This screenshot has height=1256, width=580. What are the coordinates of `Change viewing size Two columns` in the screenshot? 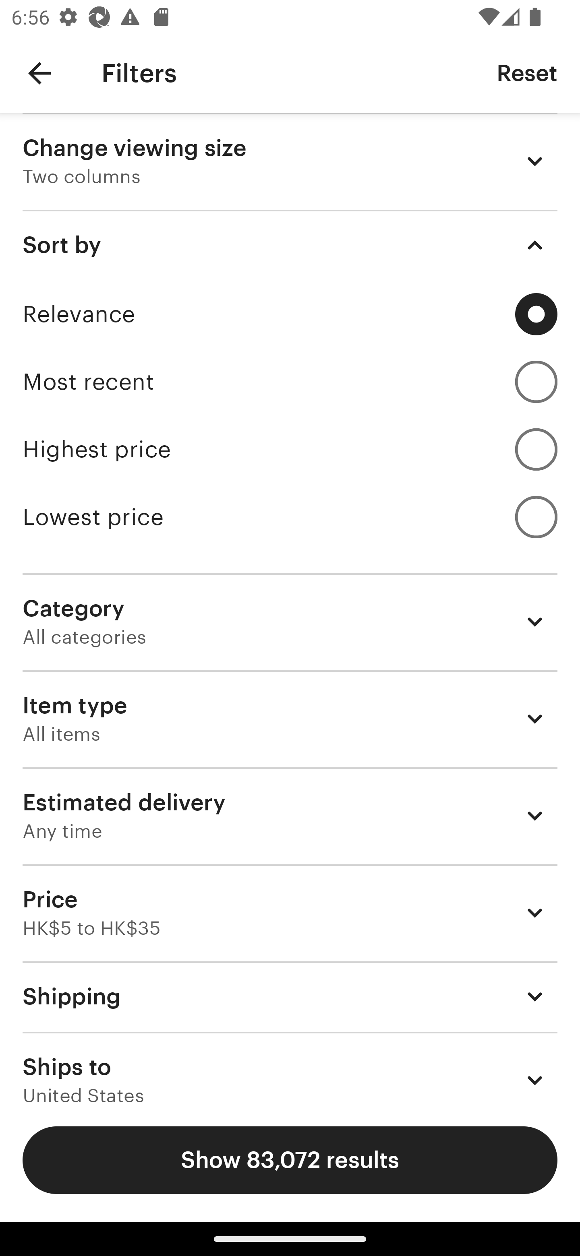 It's located at (290, 161).